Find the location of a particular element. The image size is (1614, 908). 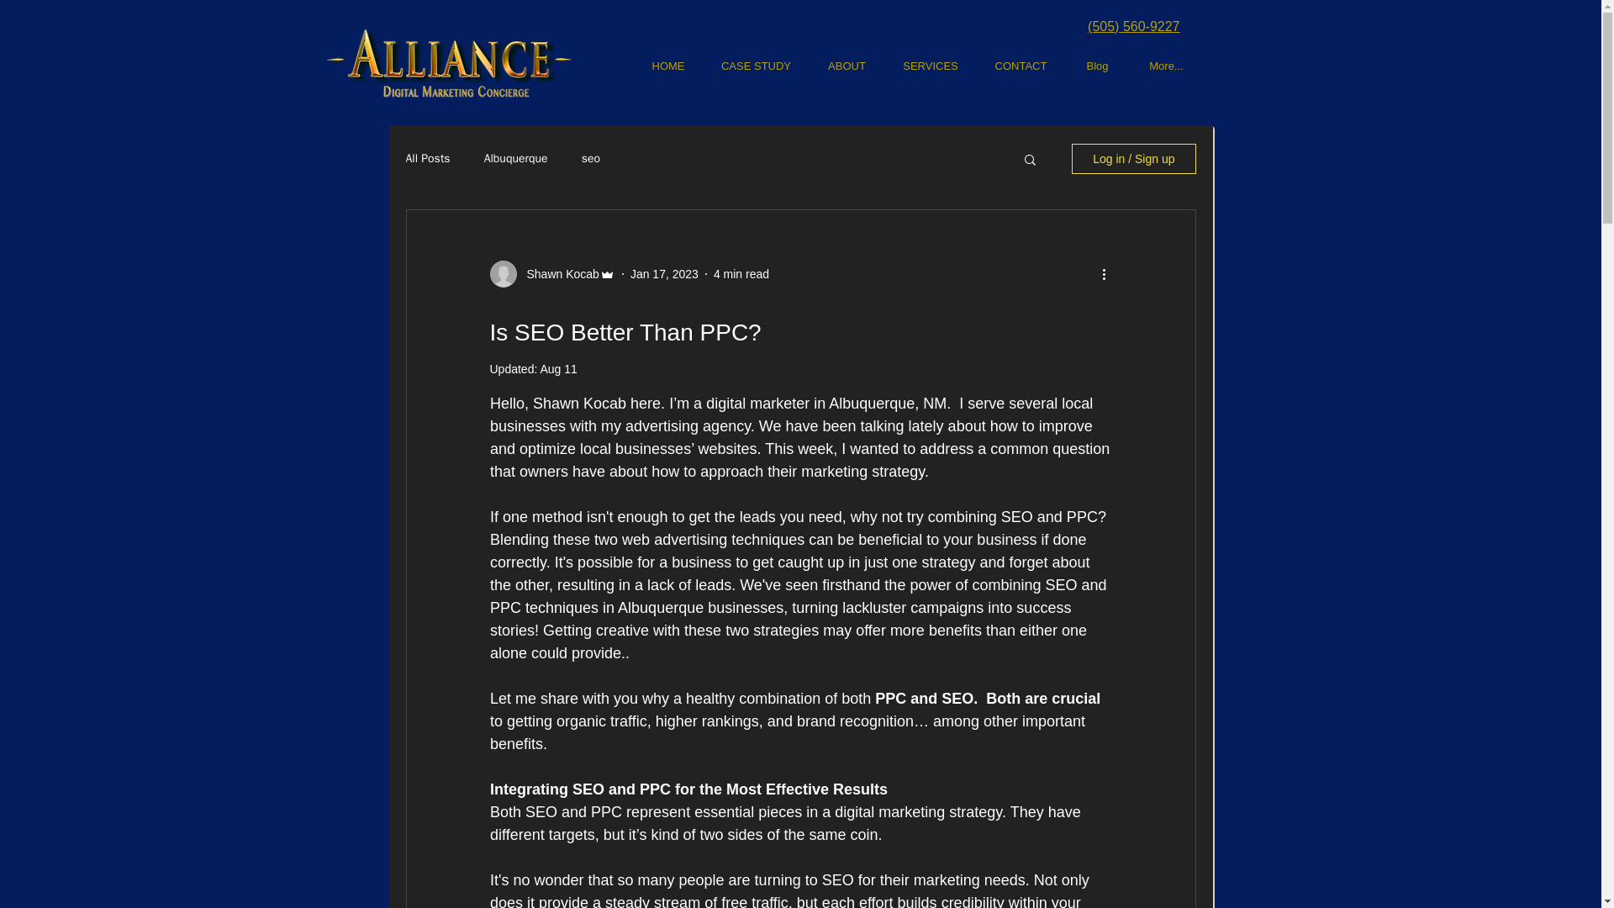

Albuquerque is located at coordinates (516, 158).